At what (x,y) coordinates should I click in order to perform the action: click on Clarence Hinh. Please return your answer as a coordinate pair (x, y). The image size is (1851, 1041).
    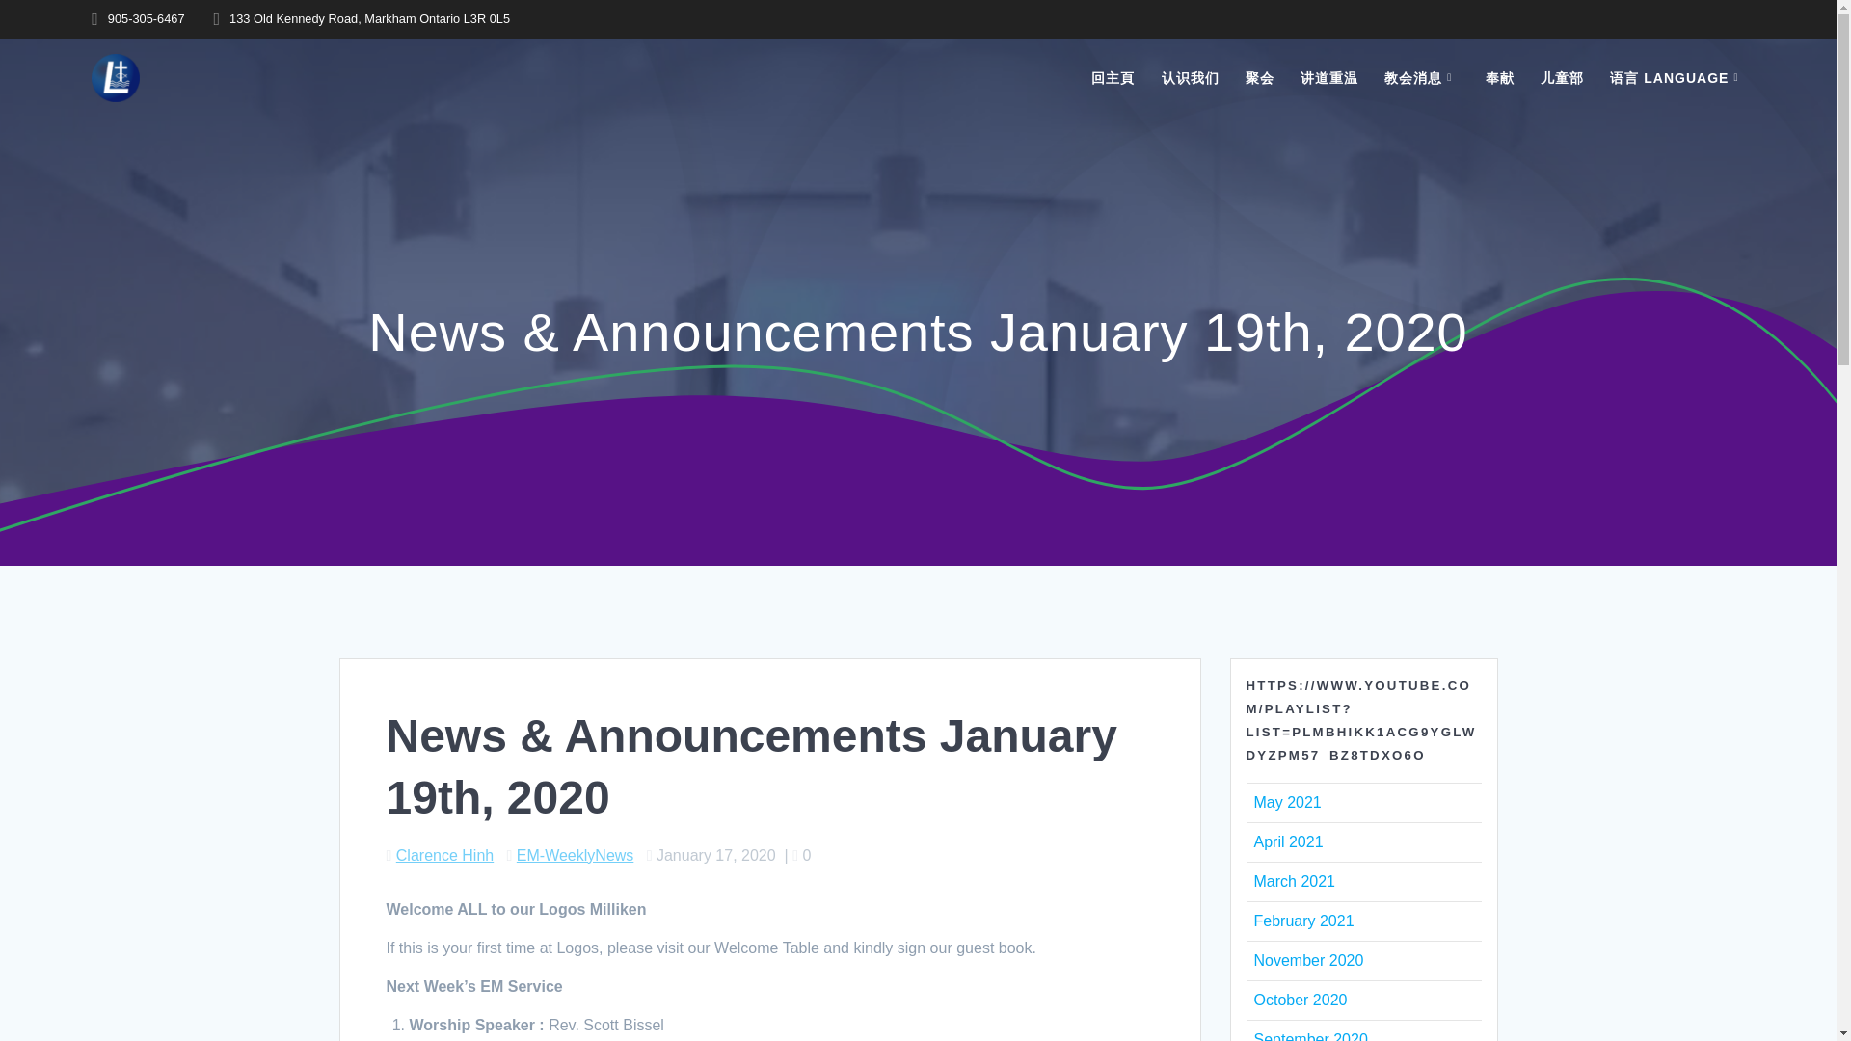
    Looking at the image, I should click on (444, 856).